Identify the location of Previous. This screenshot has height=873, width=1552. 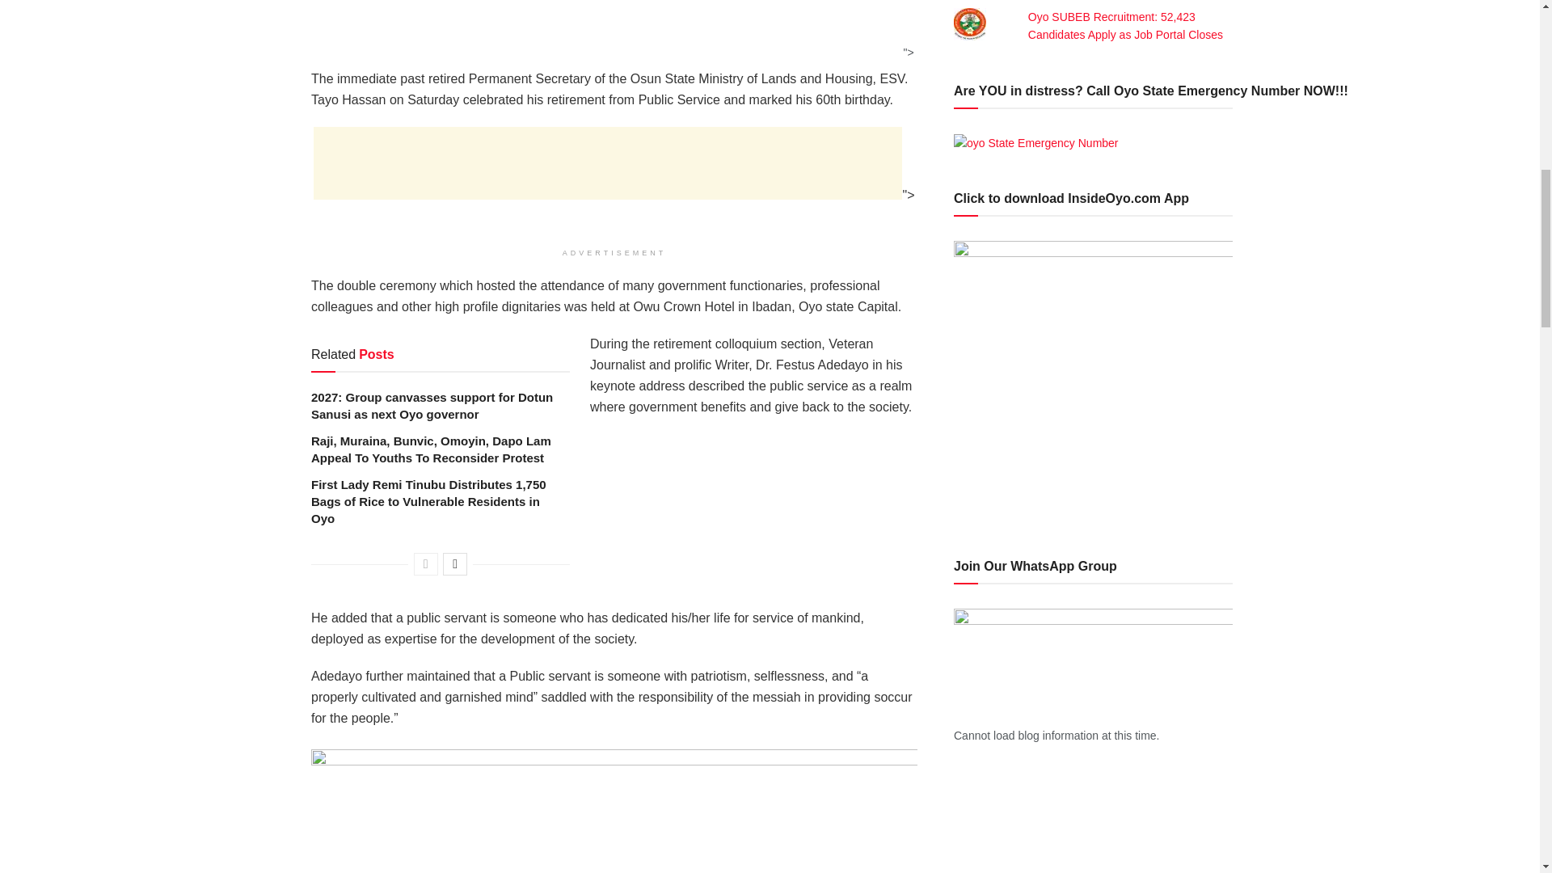
(425, 563).